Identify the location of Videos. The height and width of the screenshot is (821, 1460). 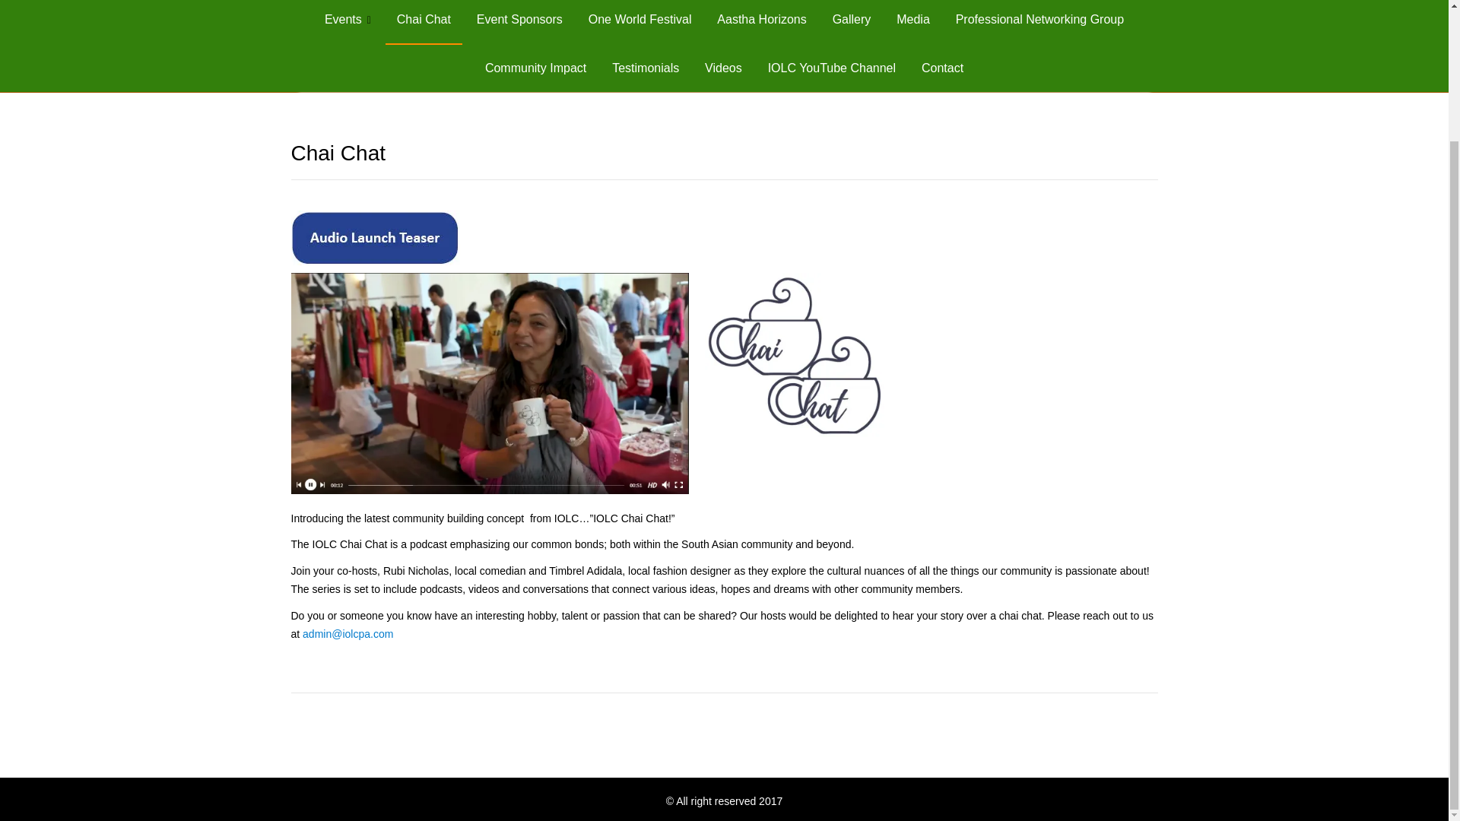
(723, 68).